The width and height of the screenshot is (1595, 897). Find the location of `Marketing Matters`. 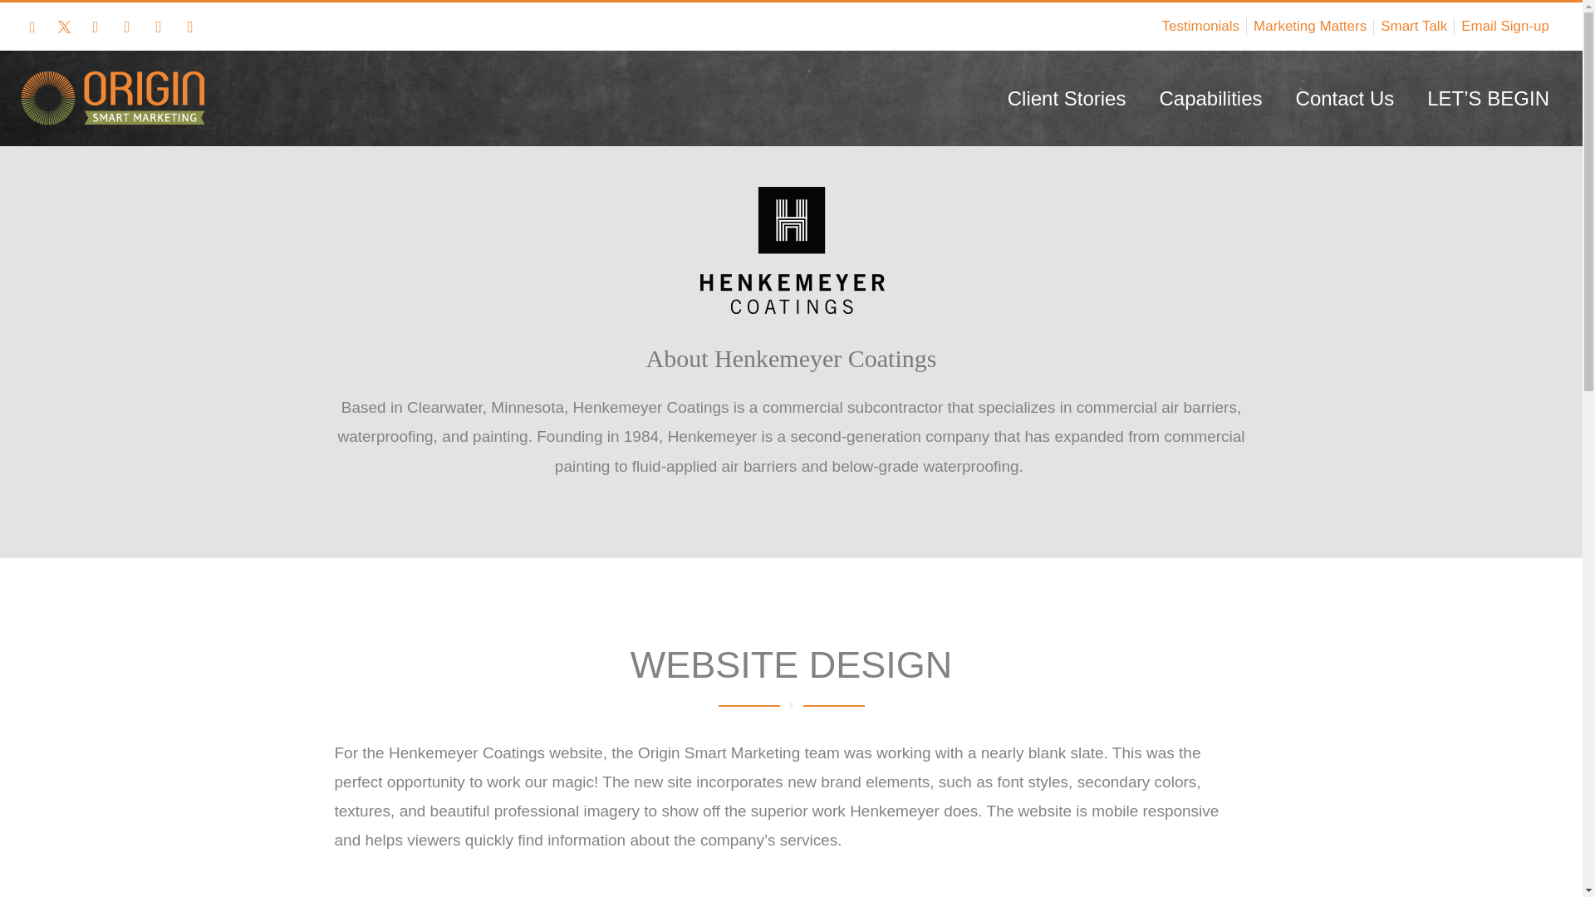

Marketing Matters is located at coordinates (1310, 27).